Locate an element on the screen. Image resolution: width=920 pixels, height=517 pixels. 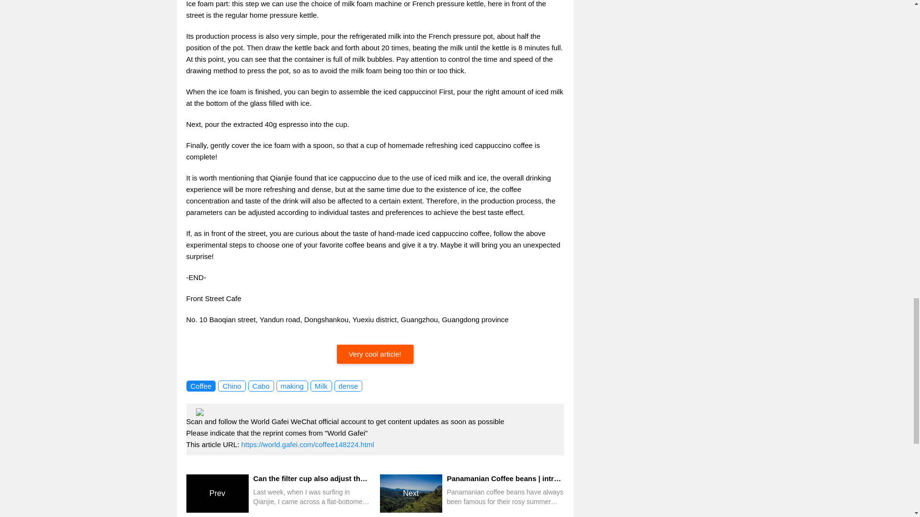
Cabo is located at coordinates (261, 386).